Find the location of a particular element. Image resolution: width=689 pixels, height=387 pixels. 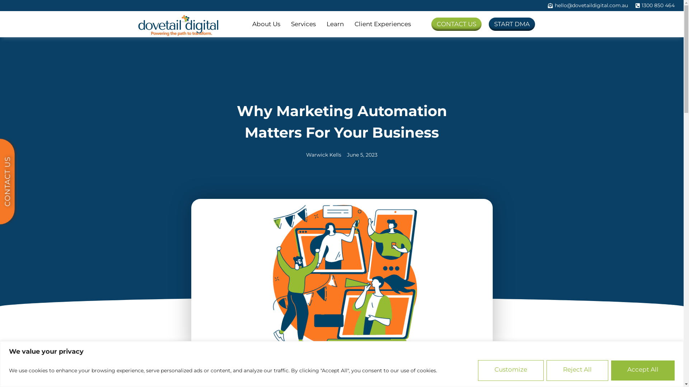

Client Experiences is located at coordinates (383, 24).